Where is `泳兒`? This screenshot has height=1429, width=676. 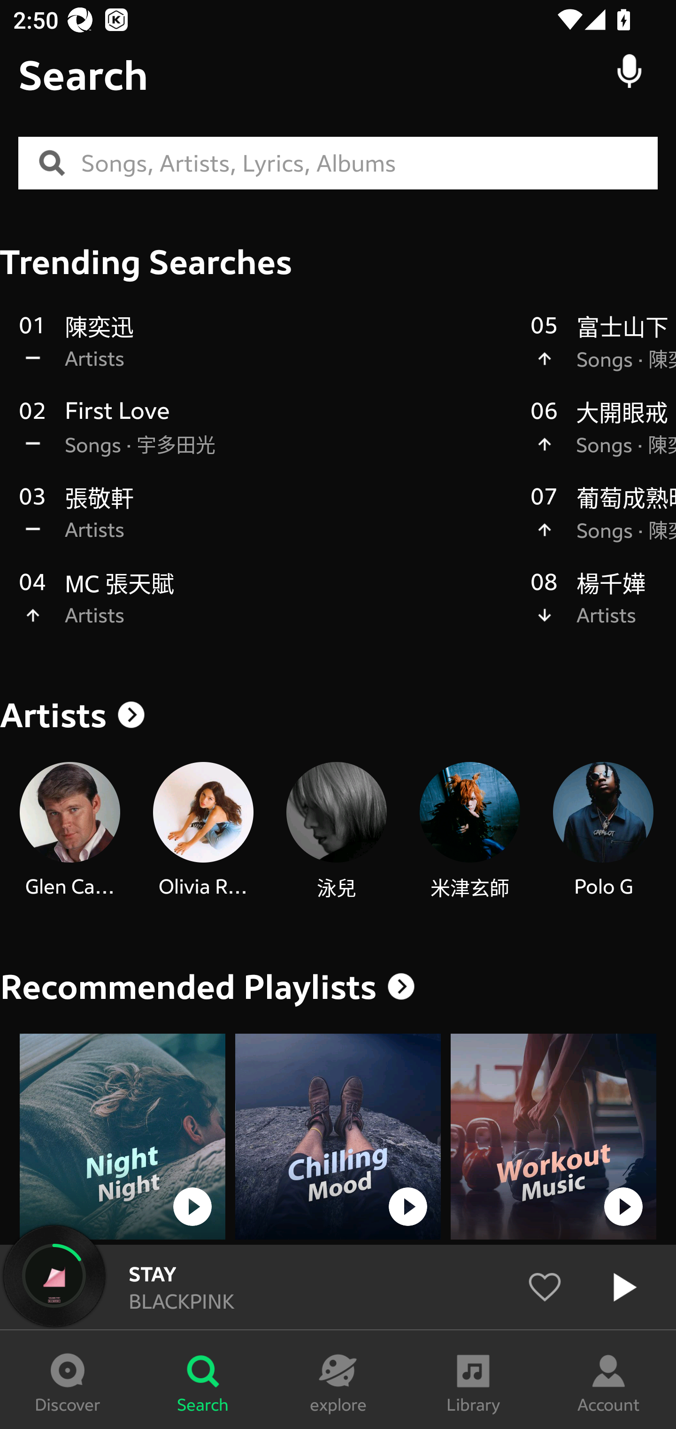
泳兒 is located at coordinates (336, 832).